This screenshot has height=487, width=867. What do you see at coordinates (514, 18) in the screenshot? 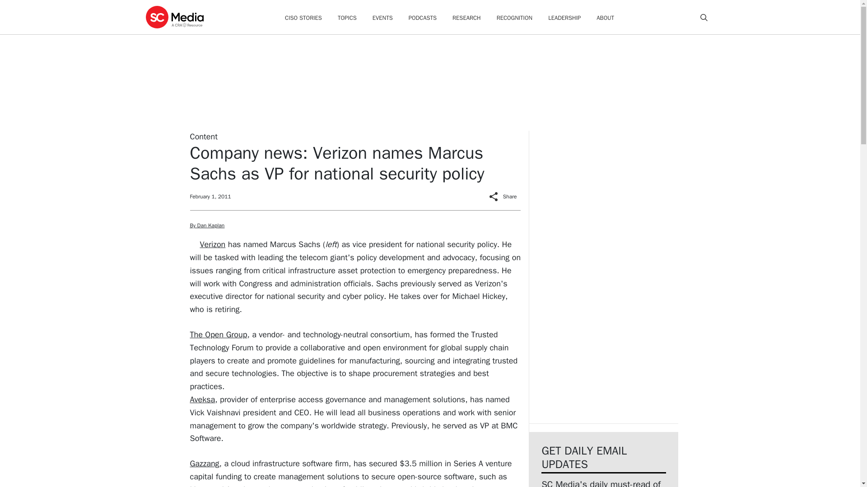
I see `RECOGNITION` at bounding box center [514, 18].